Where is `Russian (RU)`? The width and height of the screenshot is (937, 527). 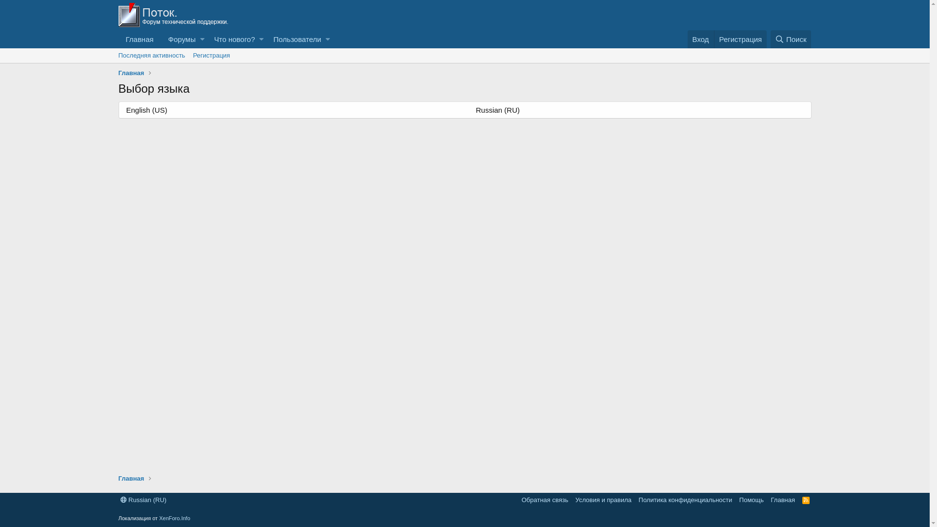
Russian (RU) is located at coordinates (640, 110).